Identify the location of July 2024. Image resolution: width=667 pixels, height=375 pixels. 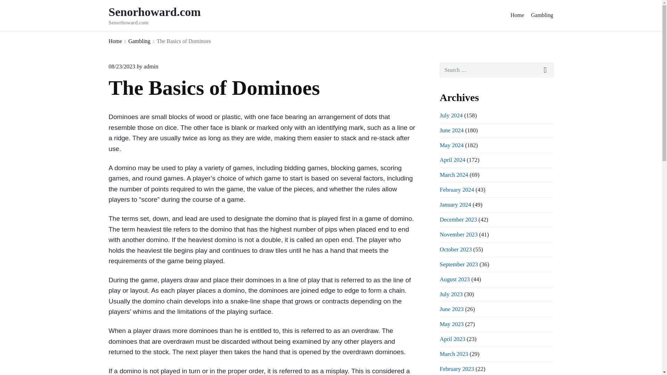
(451, 115).